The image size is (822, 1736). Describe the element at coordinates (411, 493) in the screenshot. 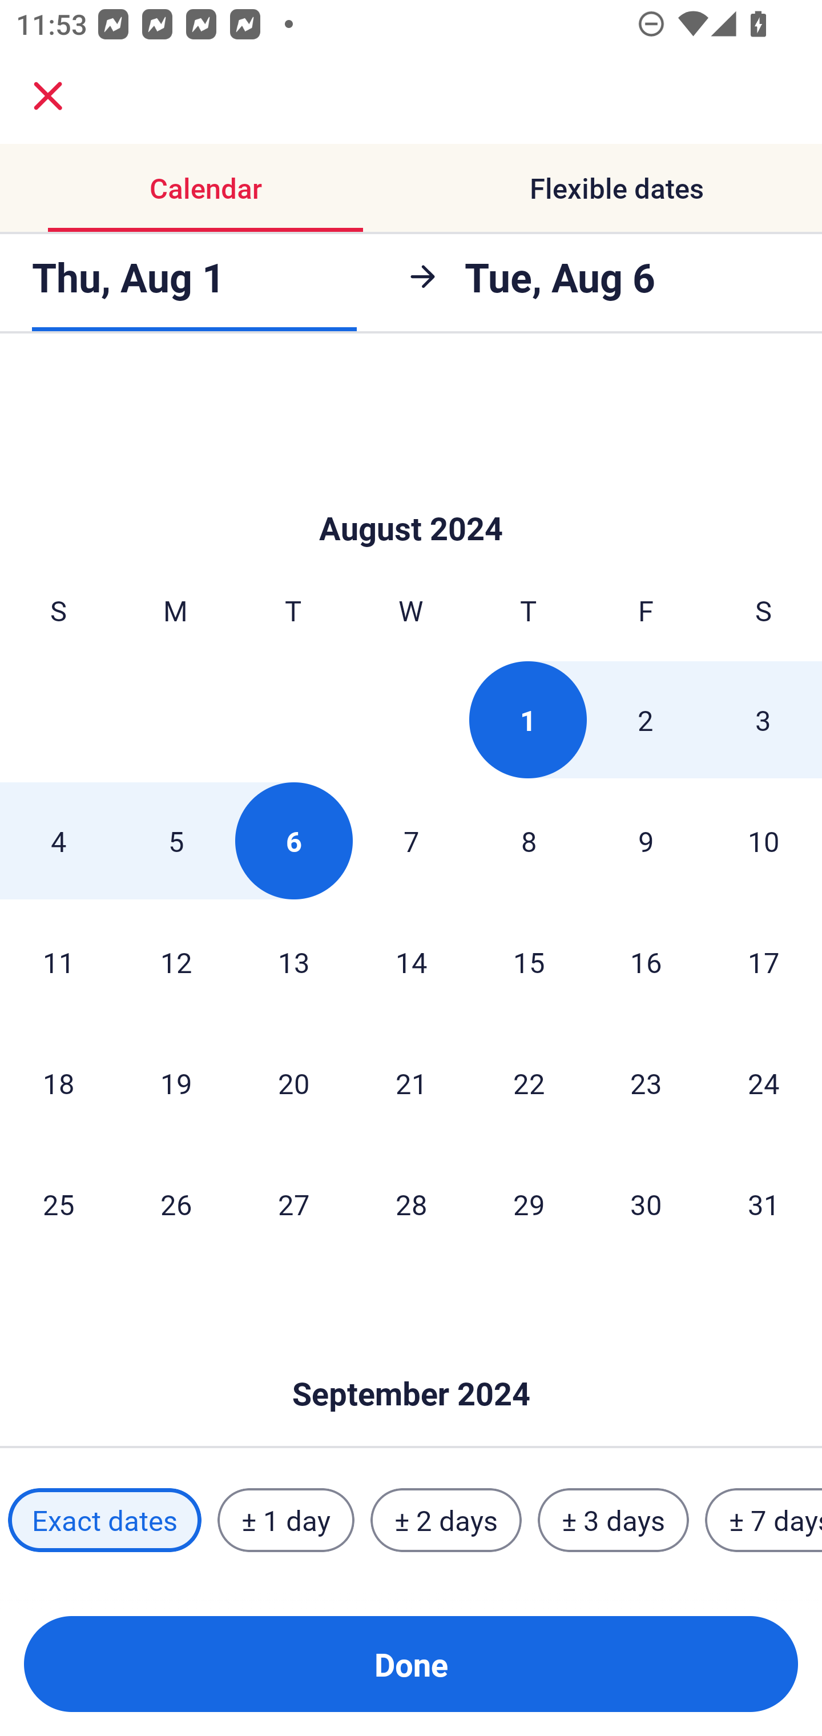

I see `Skip to Done` at that location.